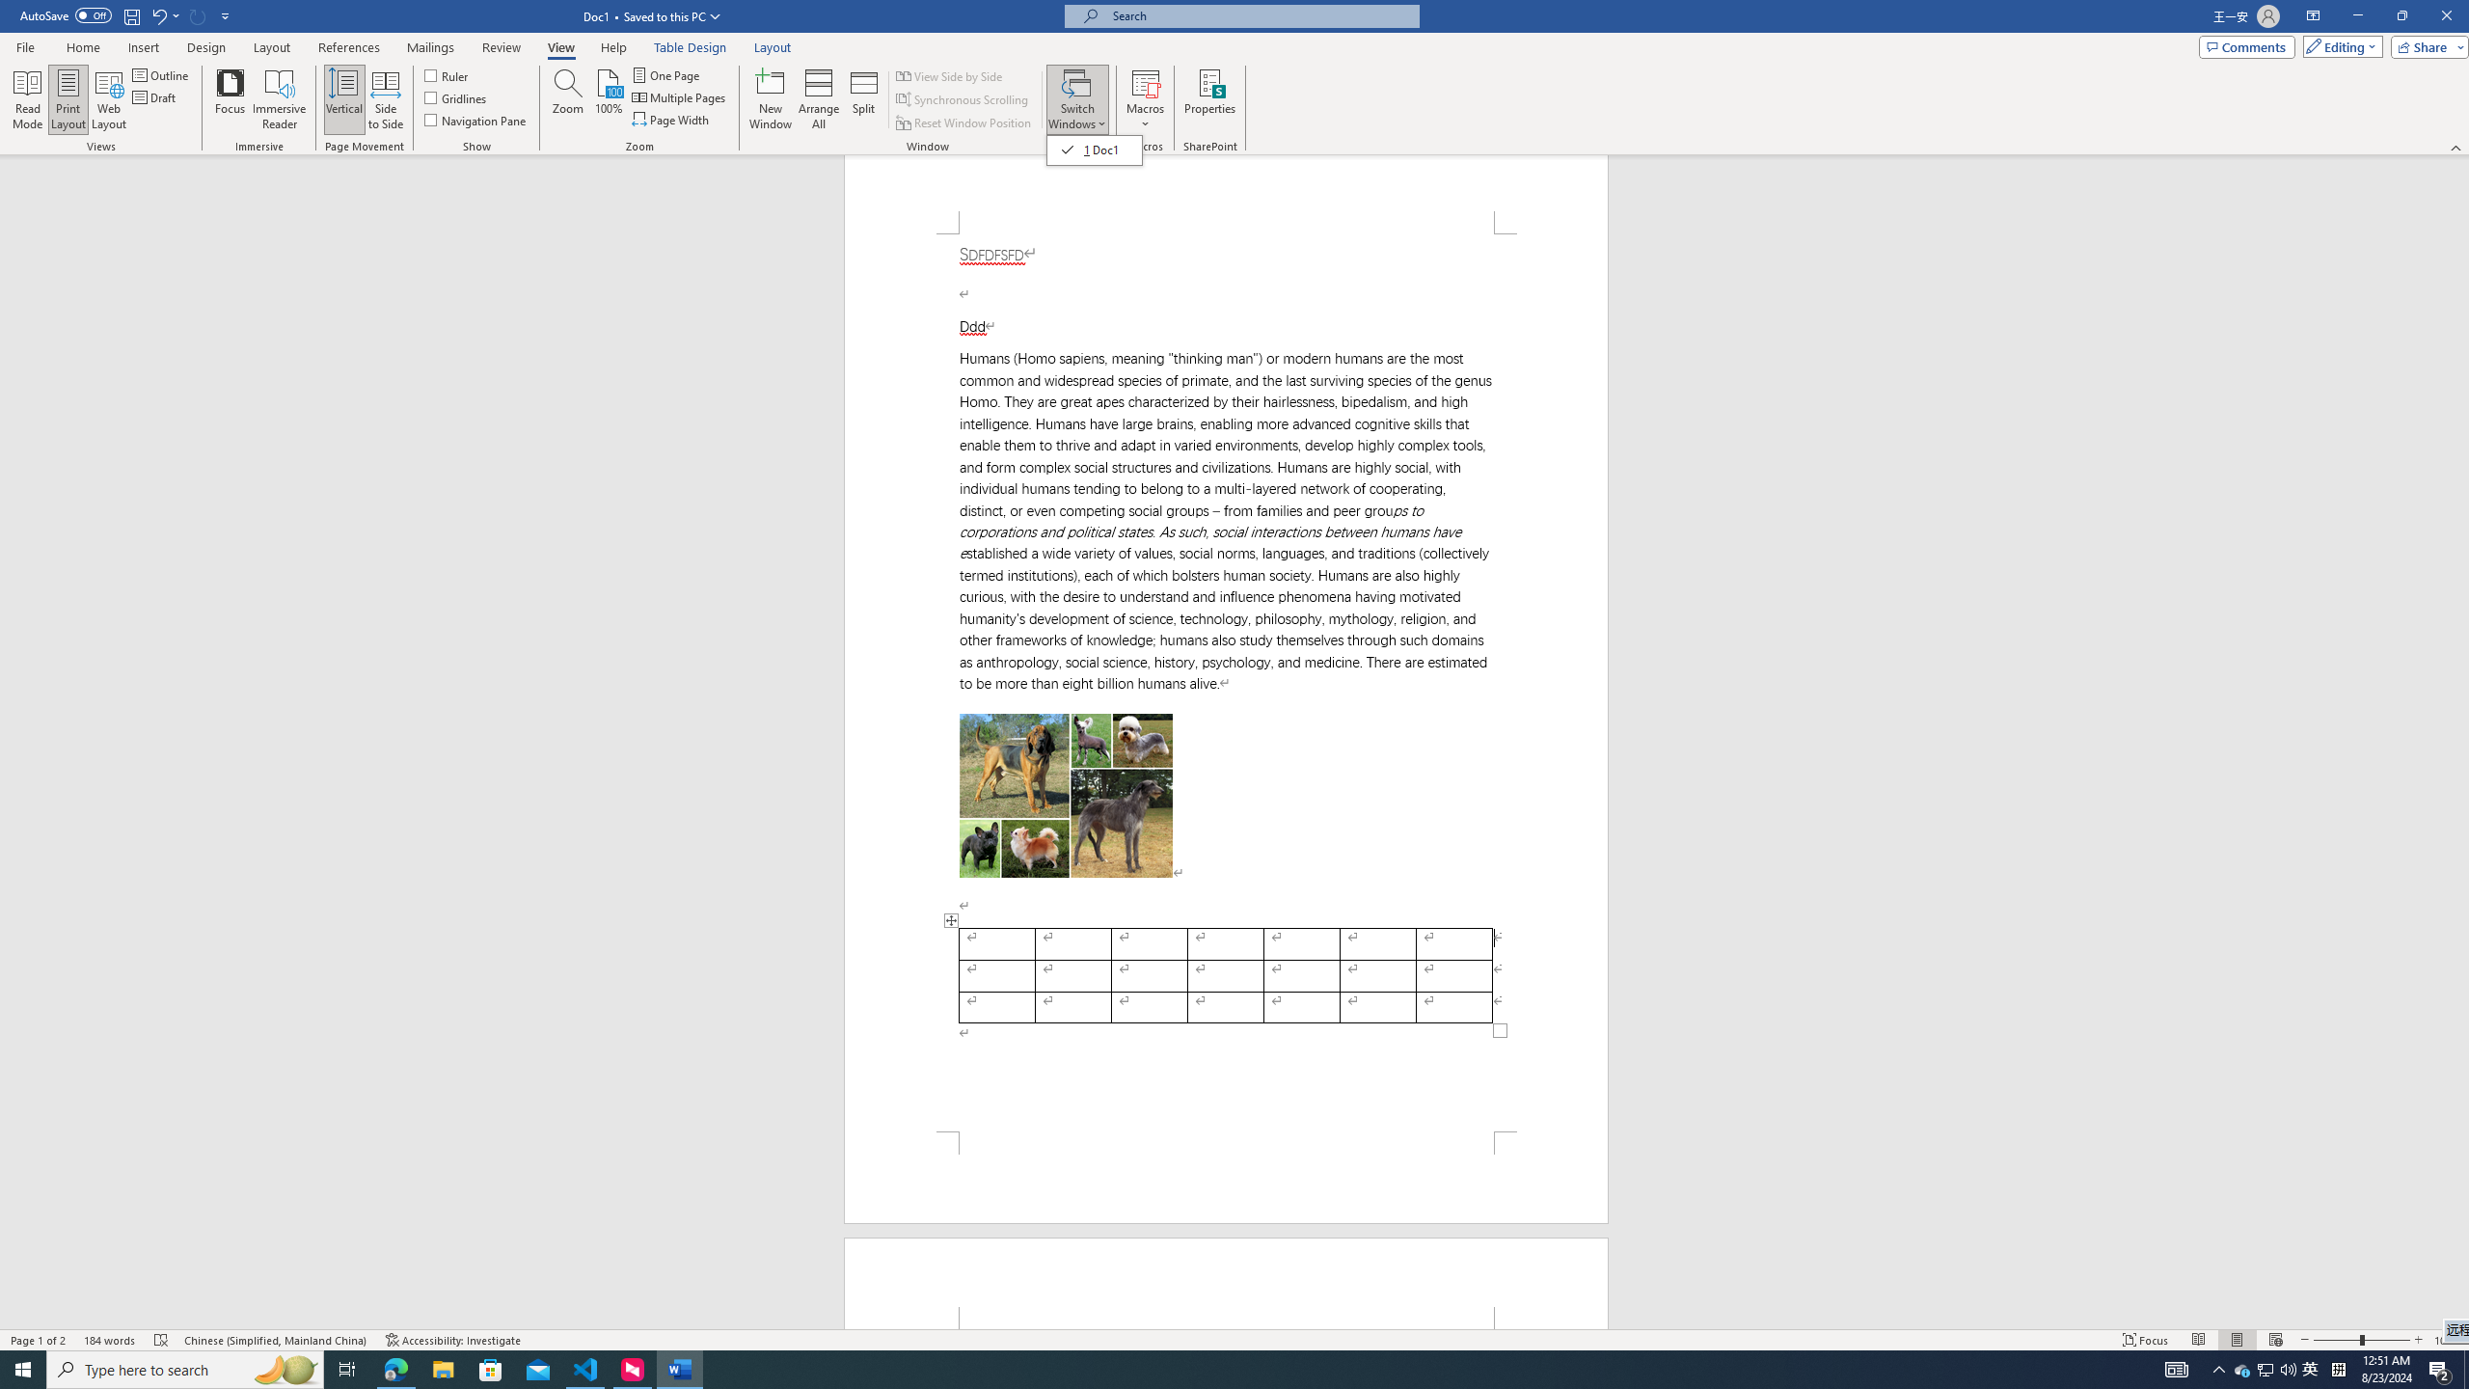  I want to click on Immersive Reader, so click(280, 99).